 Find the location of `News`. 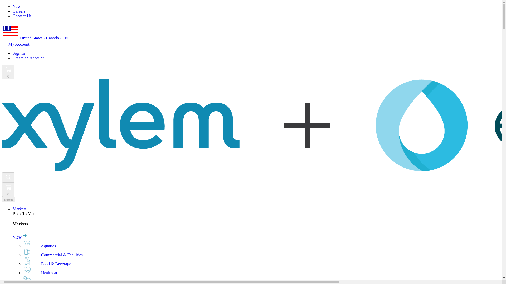

News is located at coordinates (17, 6).